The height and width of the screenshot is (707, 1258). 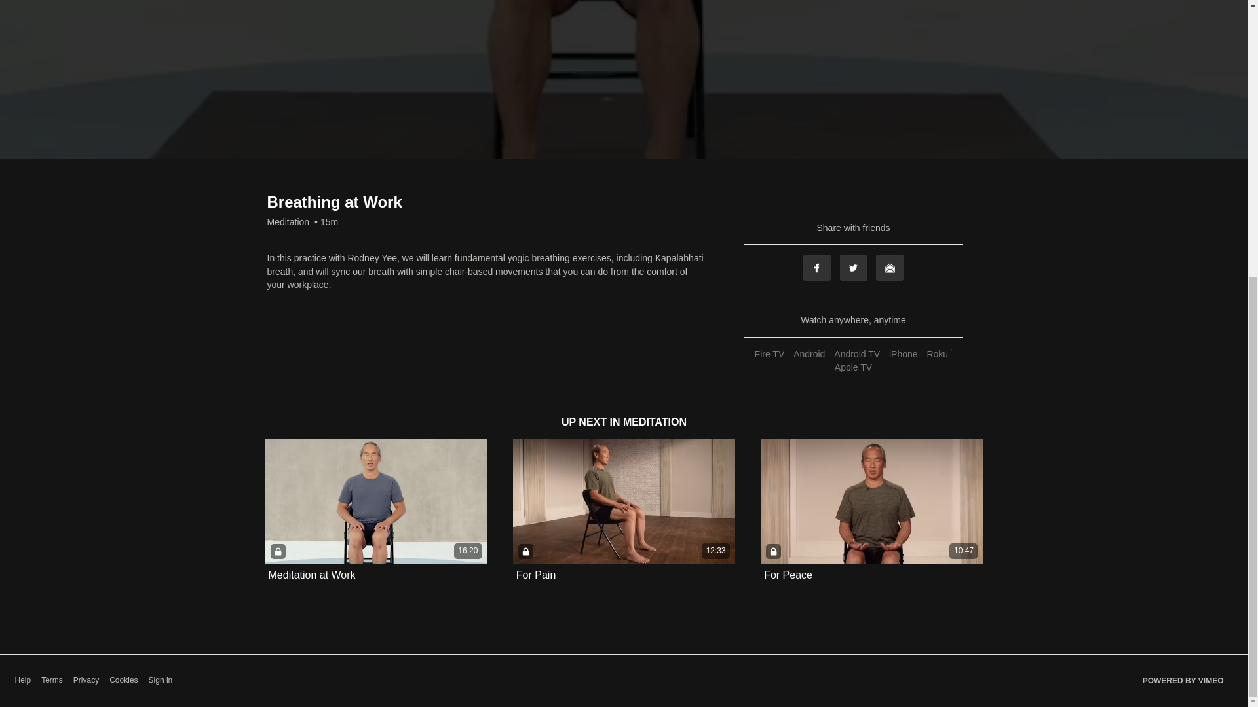 What do you see at coordinates (52, 680) in the screenshot?
I see `Terms` at bounding box center [52, 680].